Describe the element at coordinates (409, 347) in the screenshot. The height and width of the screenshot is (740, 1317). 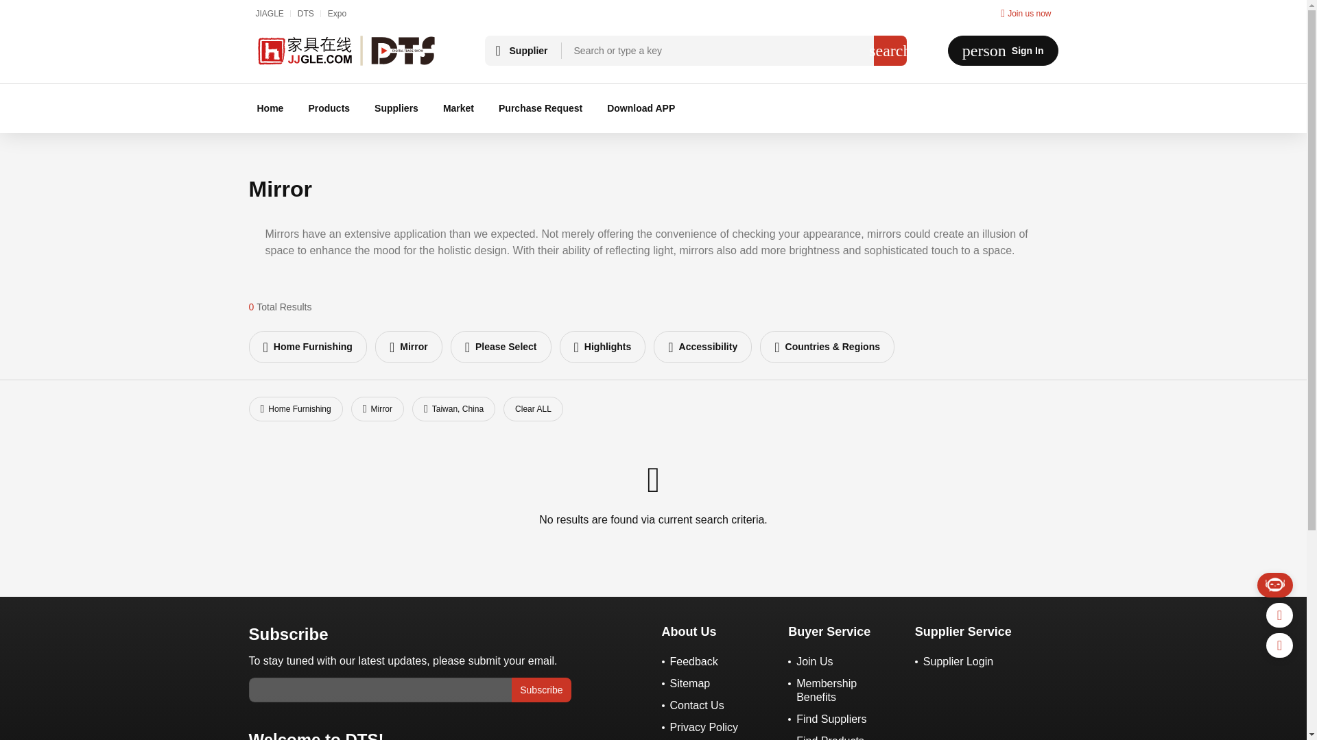
I see `Supplier` at that location.